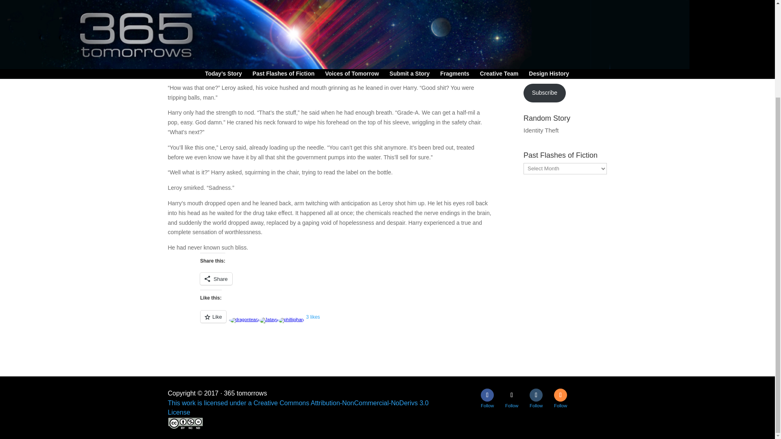  Describe the element at coordinates (186, 3) in the screenshot. I see `Posts by J. Loseth` at that location.